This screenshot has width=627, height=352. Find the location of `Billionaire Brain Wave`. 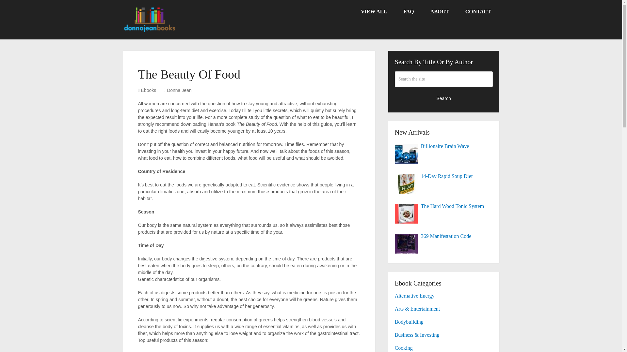

Billionaire Brain Wave is located at coordinates (444, 146).